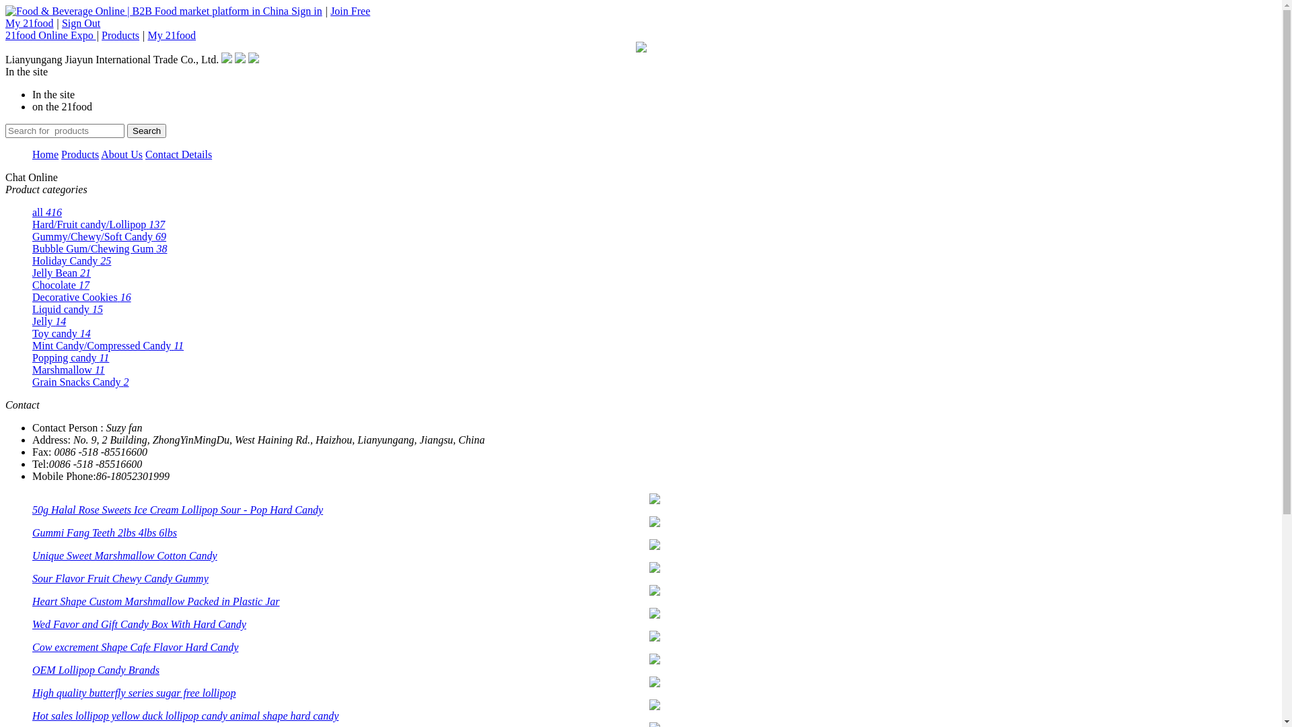  I want to click on all 416, so click(47, 213).